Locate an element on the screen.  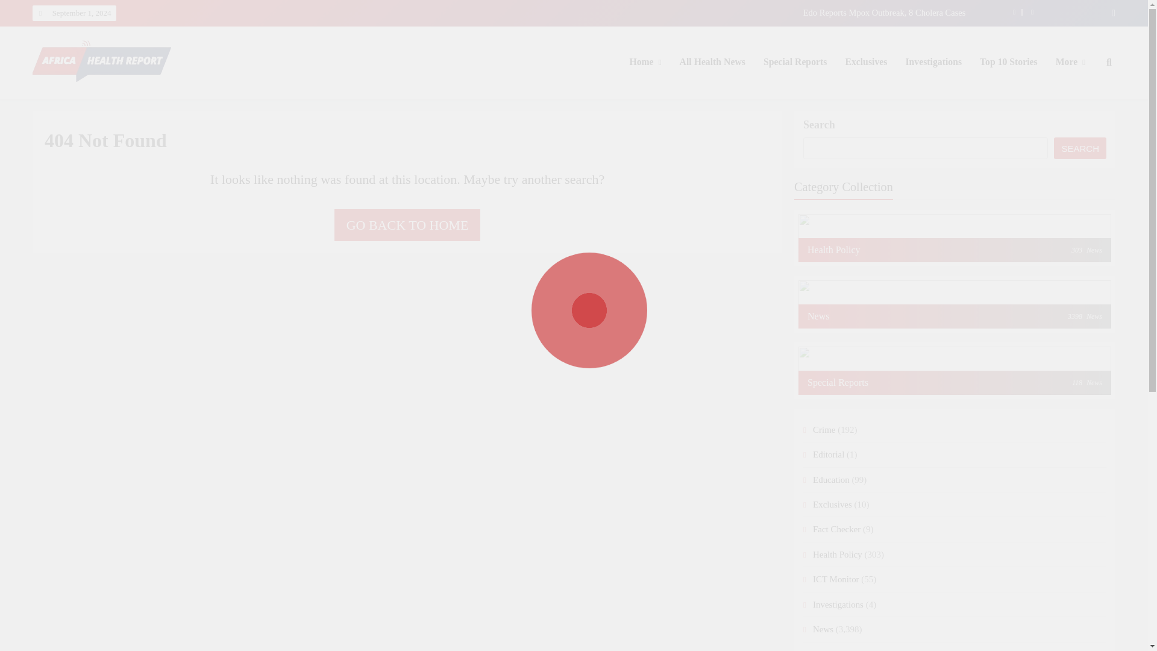
Home is located at coordinates (645, 61).